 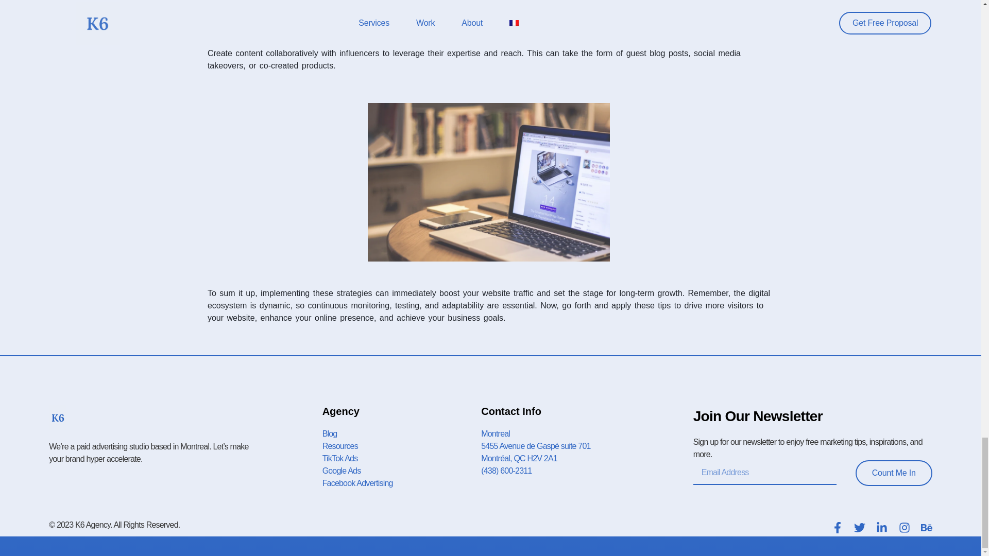 I want to click on Blog, so click(x=402, y=433).